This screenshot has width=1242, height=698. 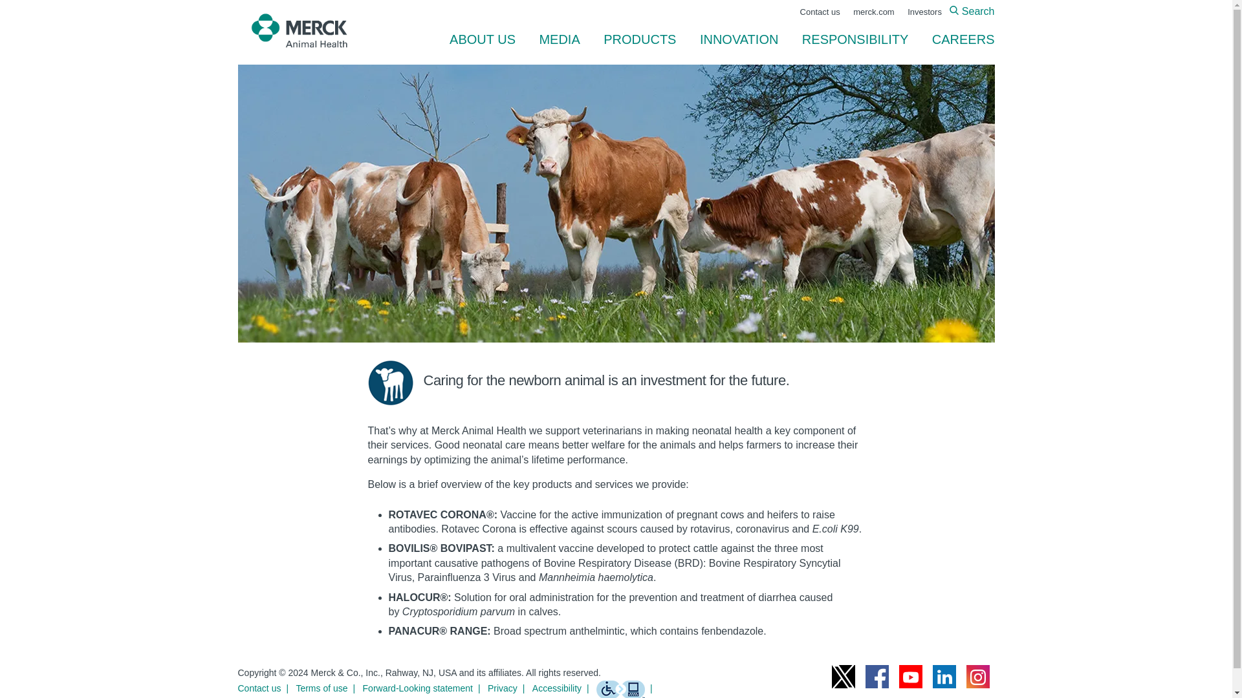 What do you see at coordinates (483, 39) in the screenshot?
I see `ABOUT US` at bounding box center [483, 39].